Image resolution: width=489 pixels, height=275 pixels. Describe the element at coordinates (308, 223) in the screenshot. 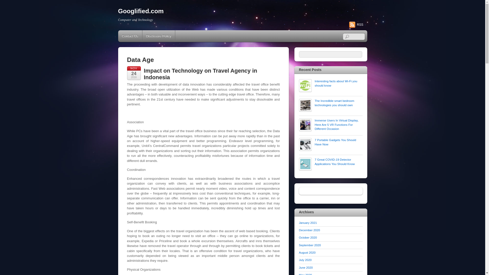

I see `January 2021` at that location.